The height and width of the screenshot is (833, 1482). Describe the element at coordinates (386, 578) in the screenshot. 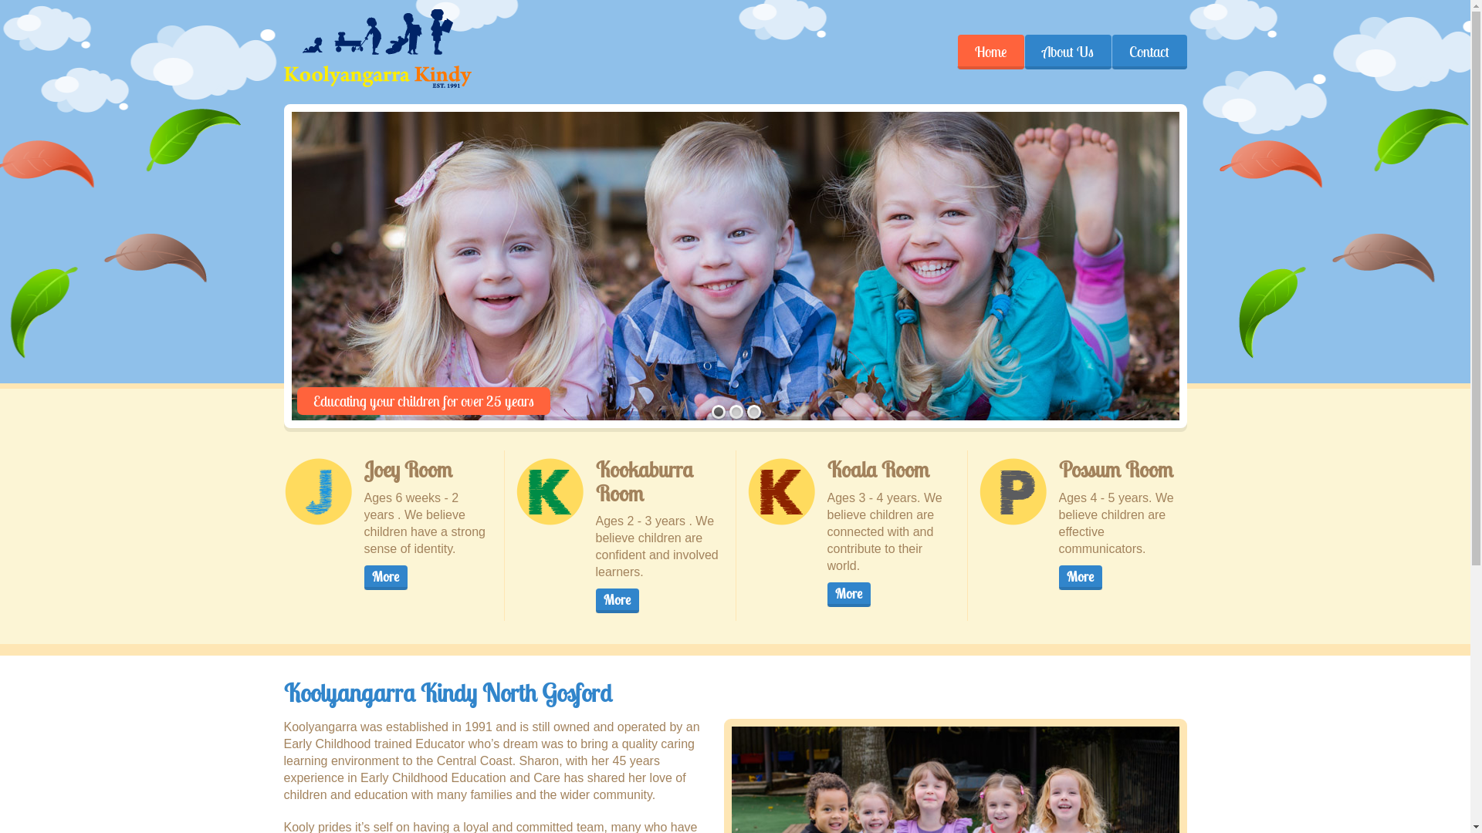

I see `More` at that location.